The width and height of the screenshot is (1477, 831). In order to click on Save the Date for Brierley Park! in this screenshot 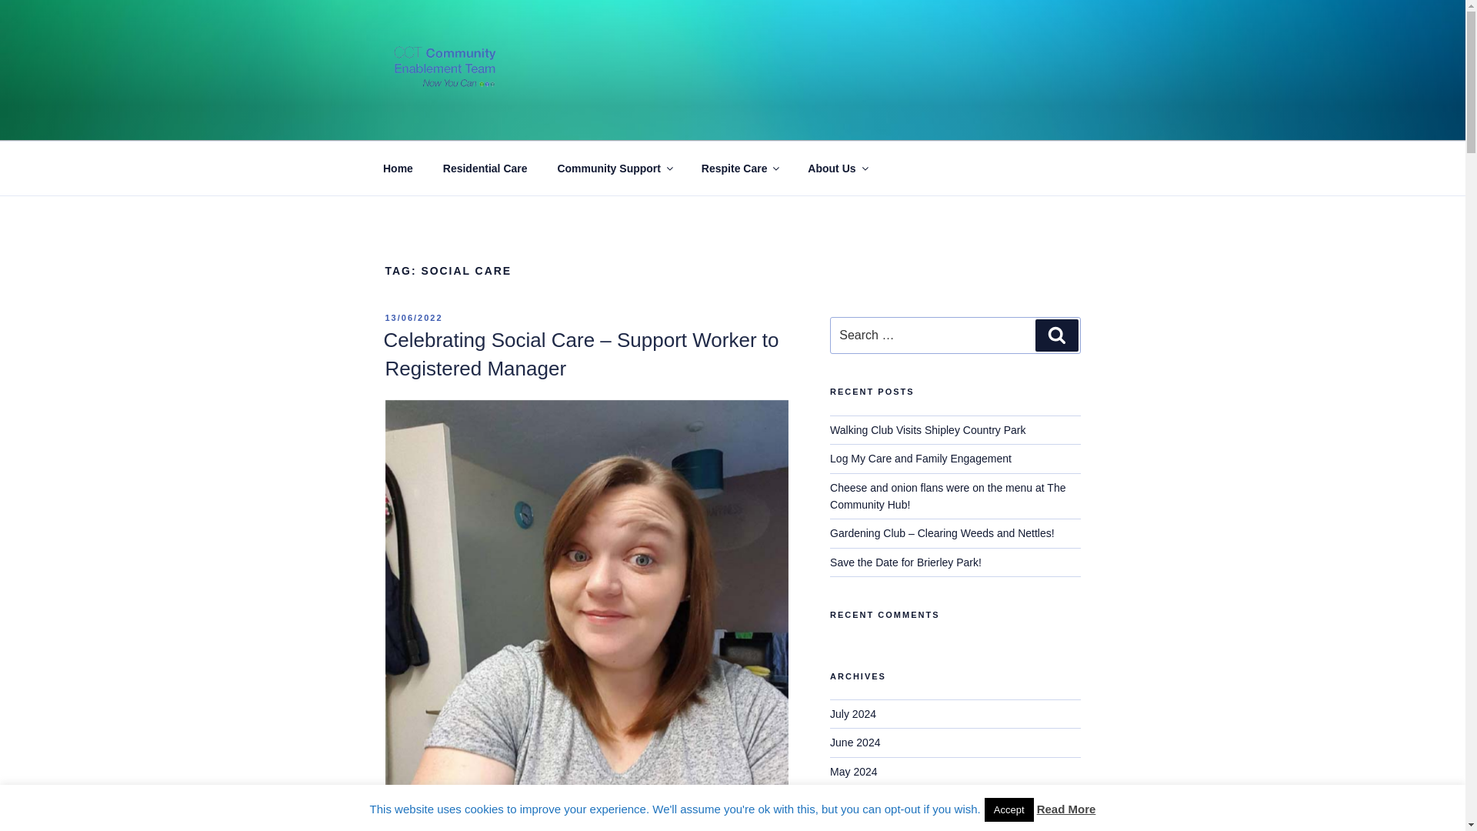, I will do `click(906, 562)`.